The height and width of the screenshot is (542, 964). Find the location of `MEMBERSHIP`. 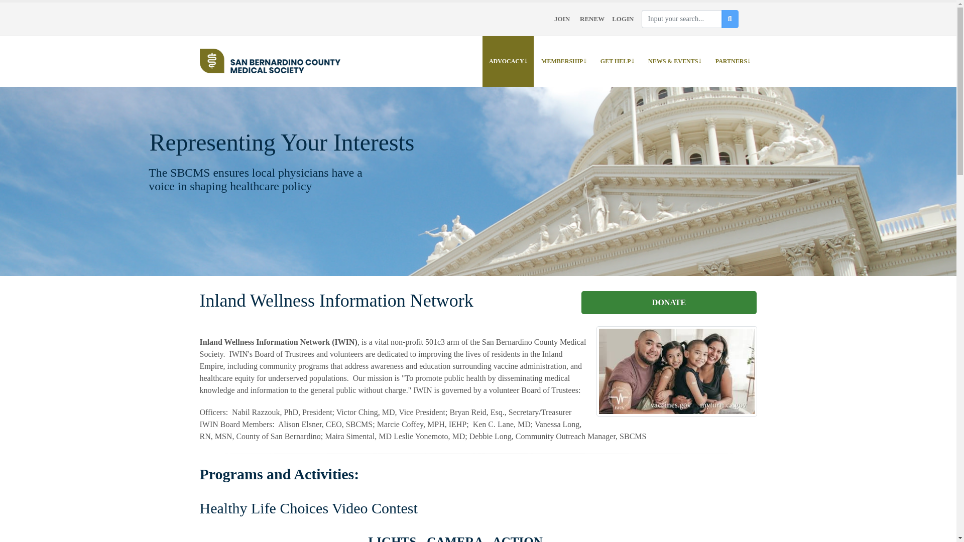

MEMBERSHIP is located at coordinates (563, 61).